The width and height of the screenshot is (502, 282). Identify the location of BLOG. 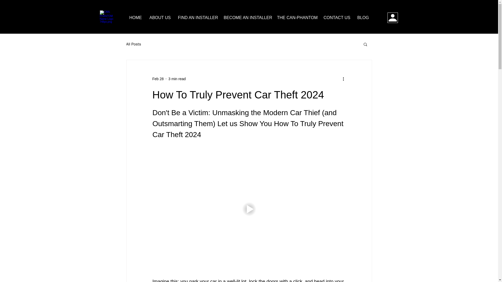
(363, 18).